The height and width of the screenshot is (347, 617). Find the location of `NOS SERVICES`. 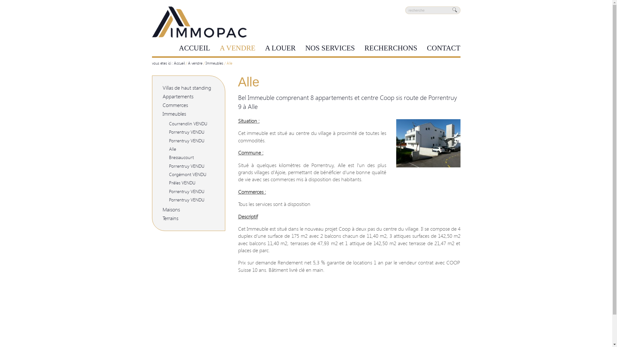

NOS SERVICES is located at coordinates (330, 48).